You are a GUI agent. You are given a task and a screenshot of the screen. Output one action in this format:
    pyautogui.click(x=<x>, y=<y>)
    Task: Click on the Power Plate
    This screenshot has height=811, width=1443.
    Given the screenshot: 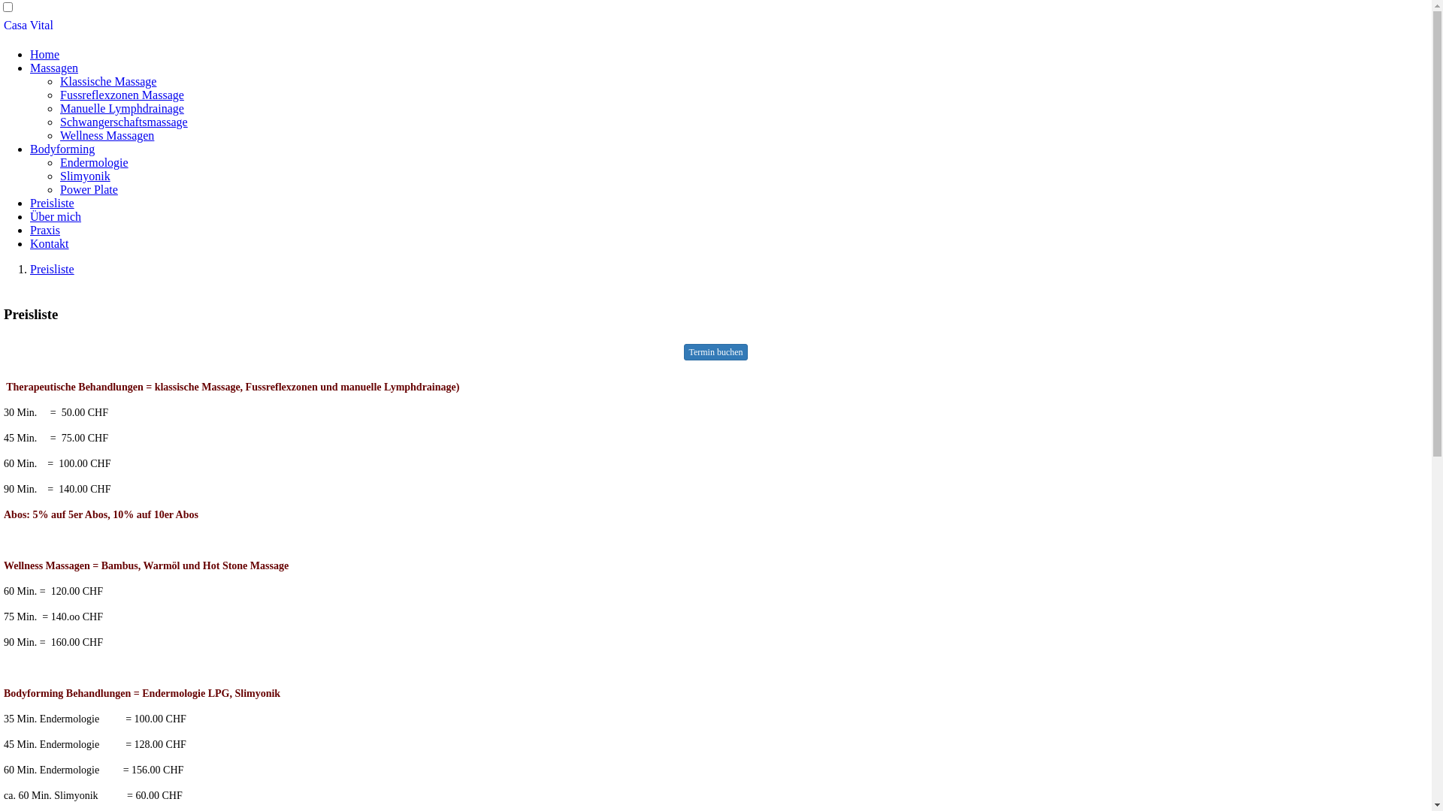 What is the action you would take?
    pyautogui.click(x=89, y=189)
    